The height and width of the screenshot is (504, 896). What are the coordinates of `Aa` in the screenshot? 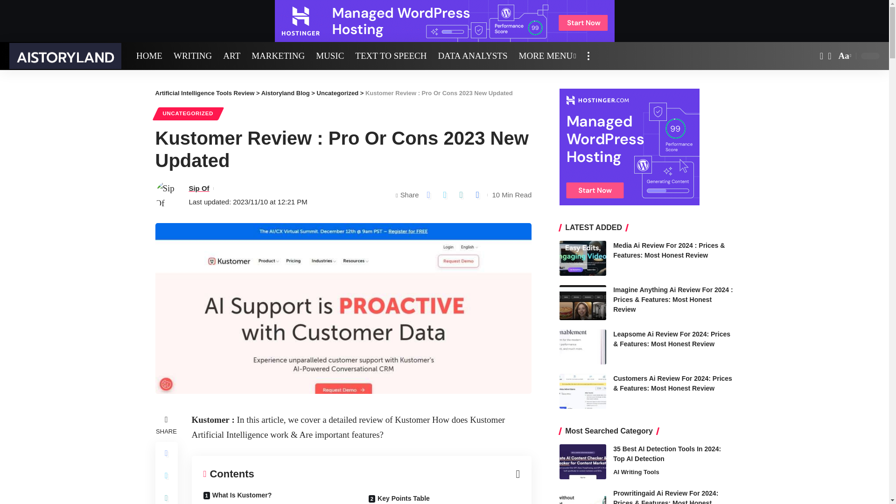 It's located at (844, 56).